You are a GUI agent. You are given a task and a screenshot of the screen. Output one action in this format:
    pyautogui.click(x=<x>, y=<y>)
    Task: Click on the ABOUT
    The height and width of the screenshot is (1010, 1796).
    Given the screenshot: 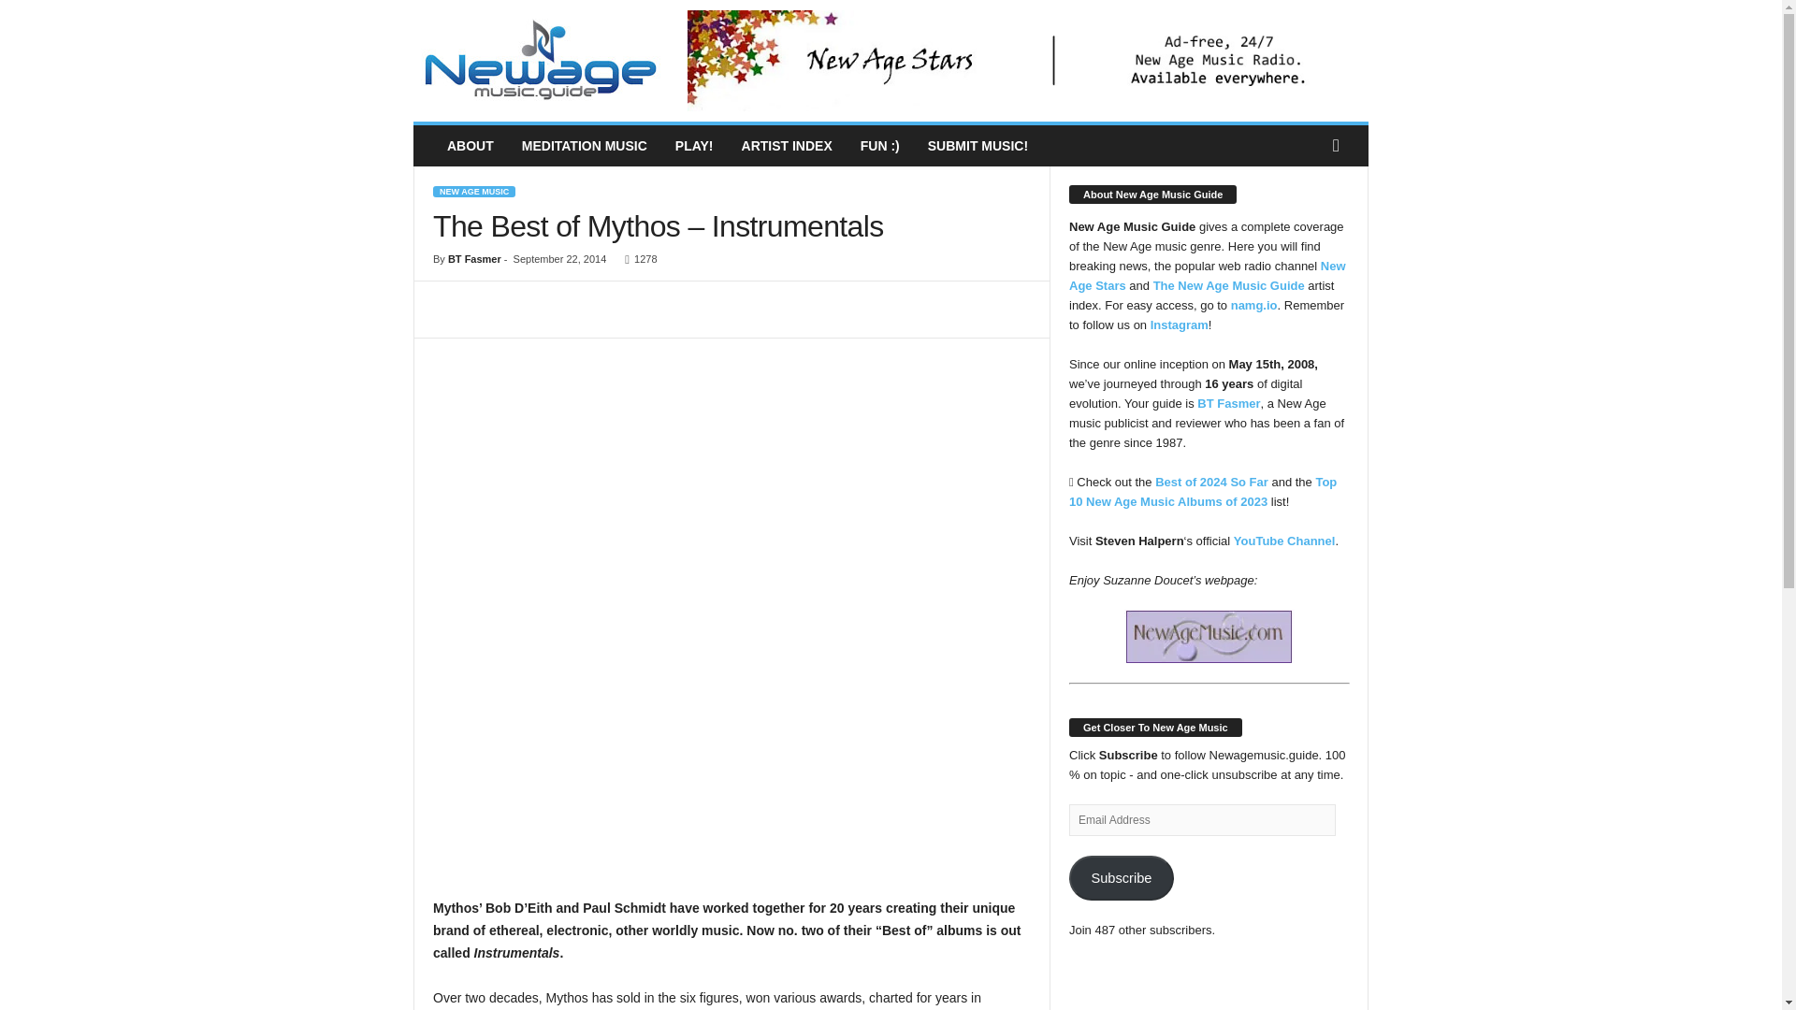 What is the action you would take?
    pyautogui.click(x=470, y=146)
    